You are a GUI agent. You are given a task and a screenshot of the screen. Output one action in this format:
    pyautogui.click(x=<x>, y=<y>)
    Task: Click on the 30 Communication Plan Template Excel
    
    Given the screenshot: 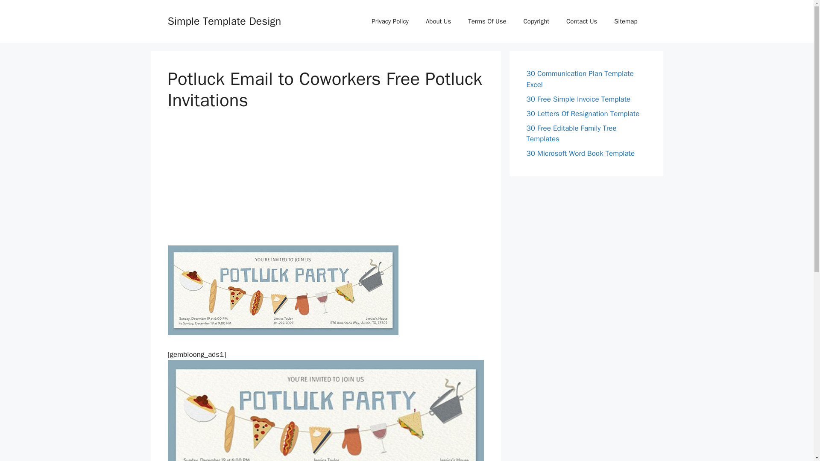 What is the action you would take?
    pyautogui.click(x=580, y=79)
    